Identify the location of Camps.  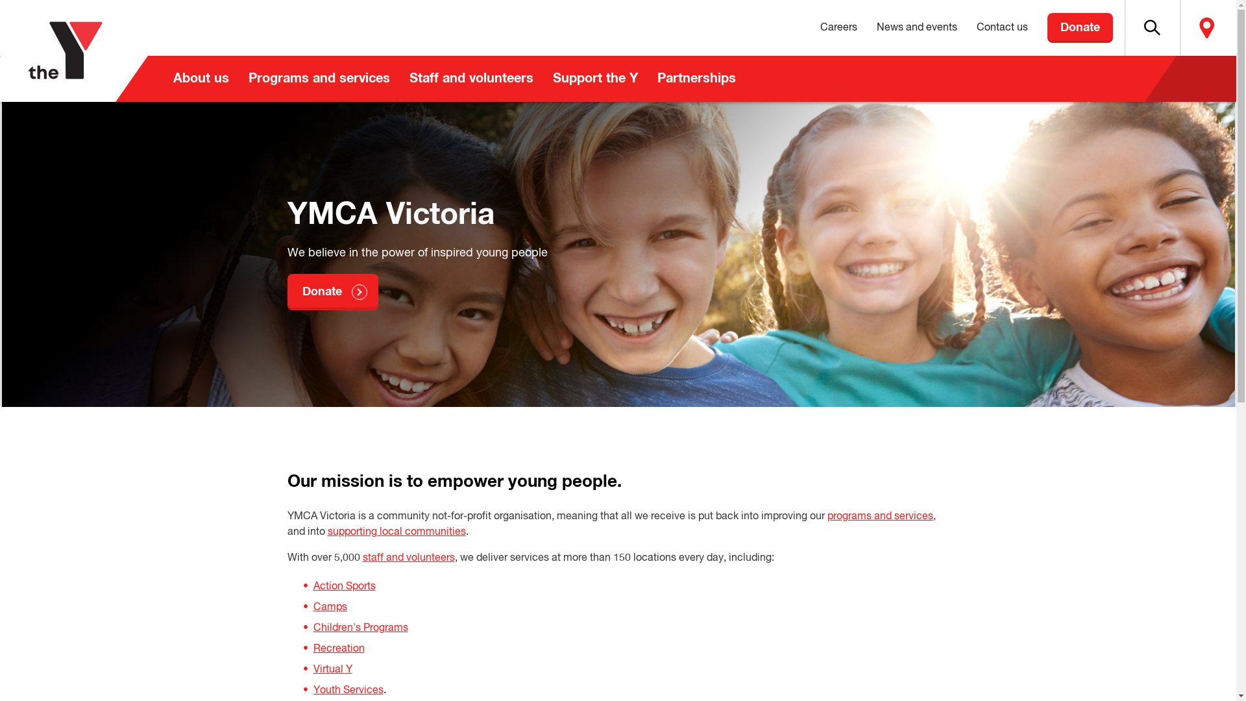
(330, 608).